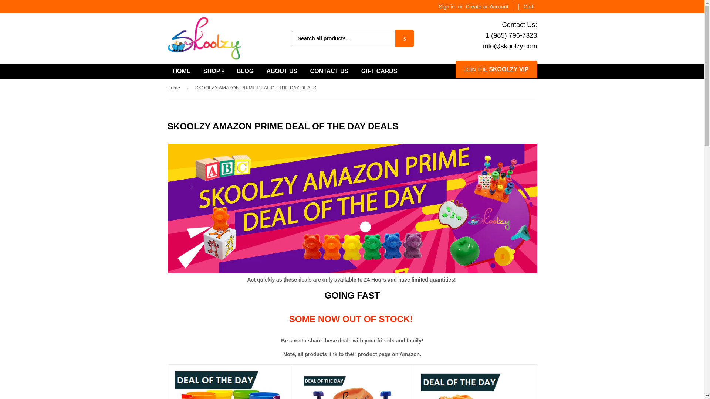 The height and width of the screenshot is (399, 710). Describe the element at coordinates (405, 38) in the screenshot. I see `Search` at that location.